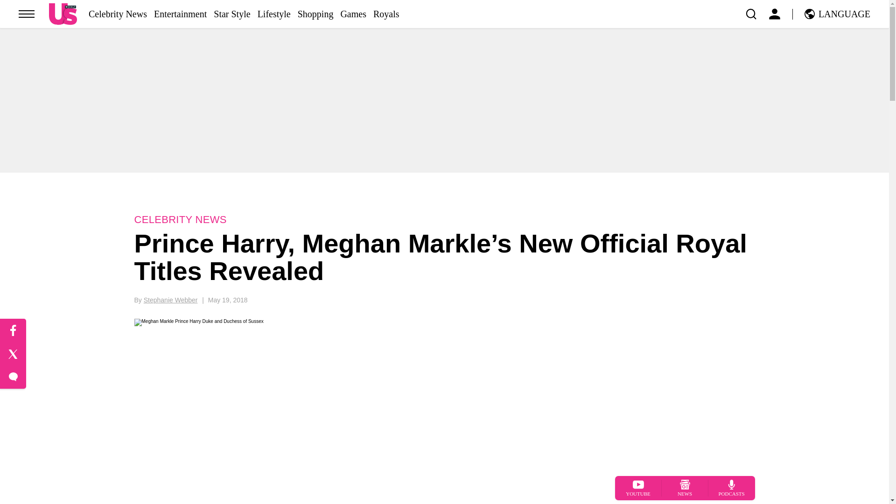 The height and width of the screenshot is (504, 896). Describe the element at coordinates (13, 354) in the screenshot. I see `Click to share on Twitter` at that location.